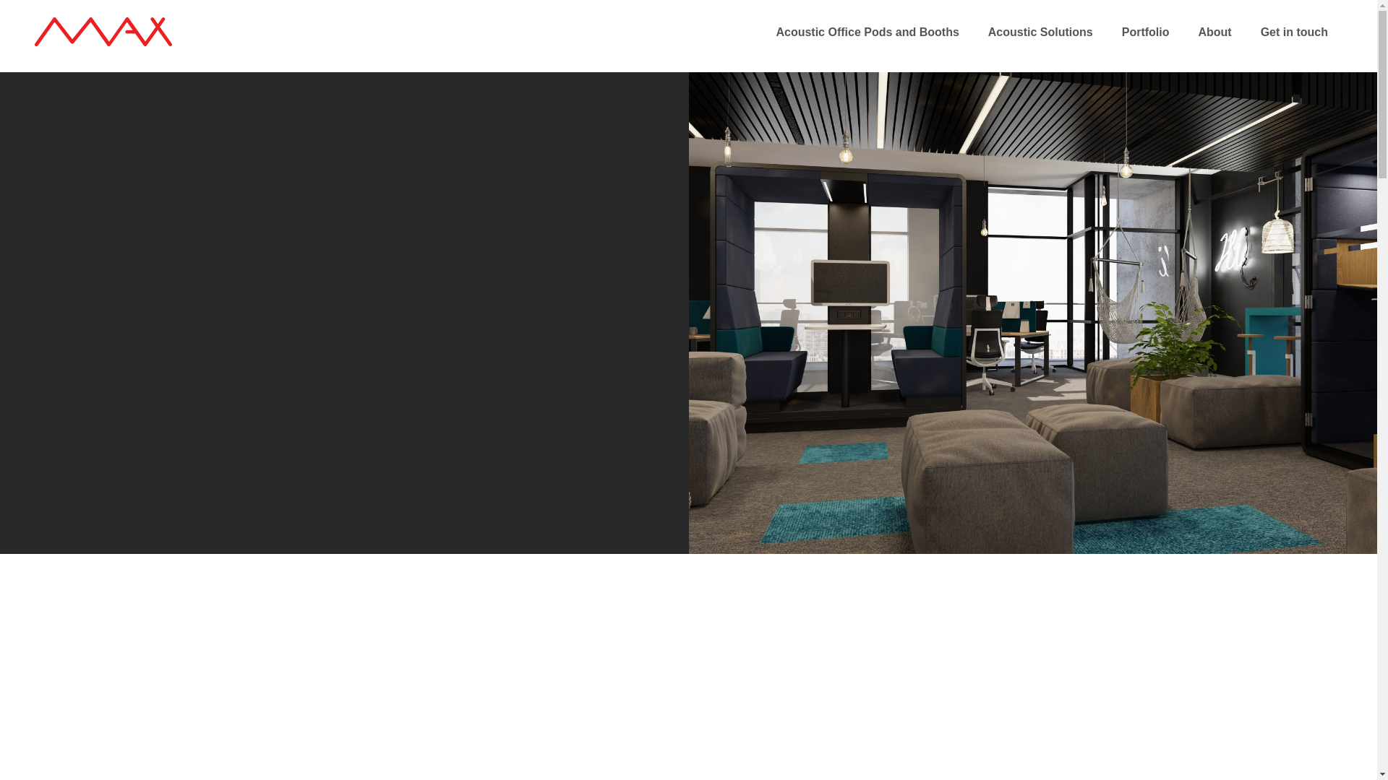 This screenshot has height=780, width=1388. Describe the element at coordinates (1145, 45) in the screenshot. I see `Portfolio` at that location.